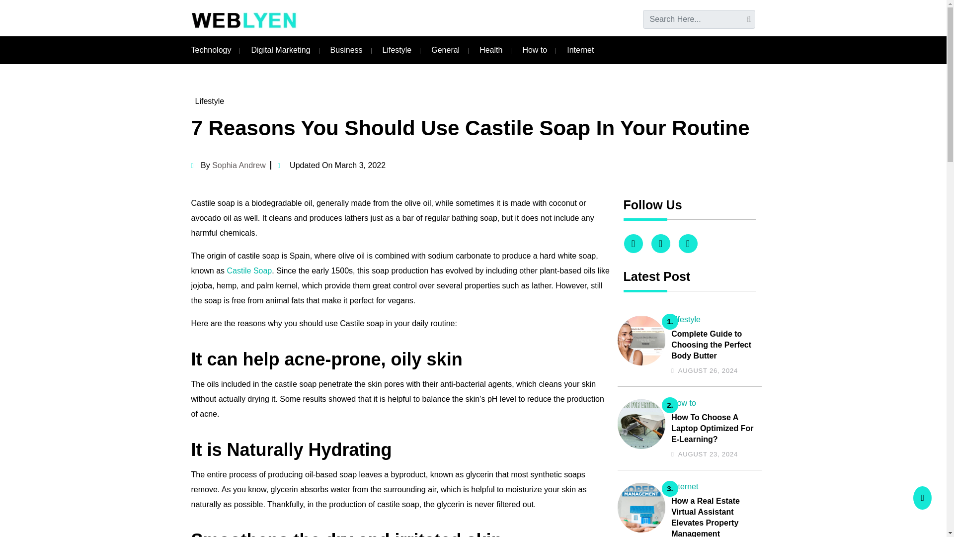 The height and width of the screenshot is (537, 954). What do you see at coordinates (685, 486) in the screenshot?
I see `Internet` at bounding box center [685, 486].